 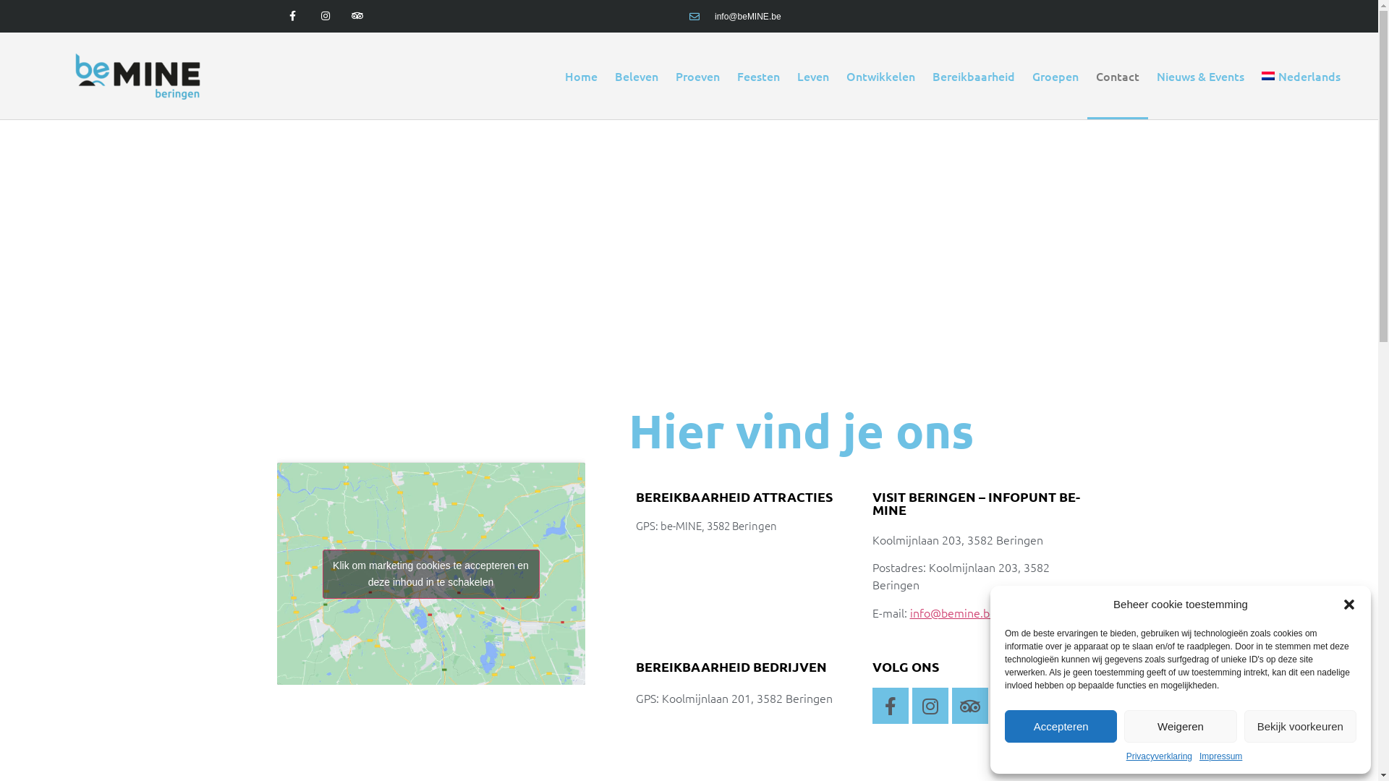 I want to click on Leven, so click(x=813, y=76).